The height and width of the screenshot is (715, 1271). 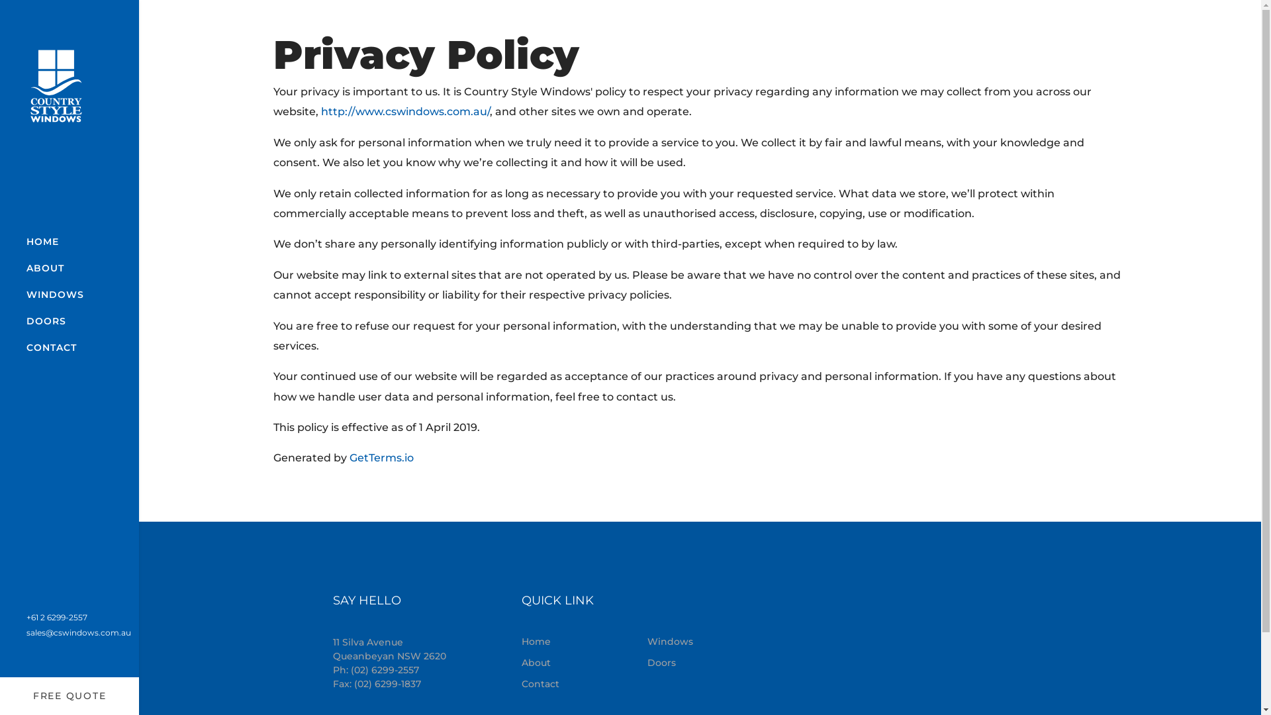 I want to click on Contact, so click(x=557, y=684).